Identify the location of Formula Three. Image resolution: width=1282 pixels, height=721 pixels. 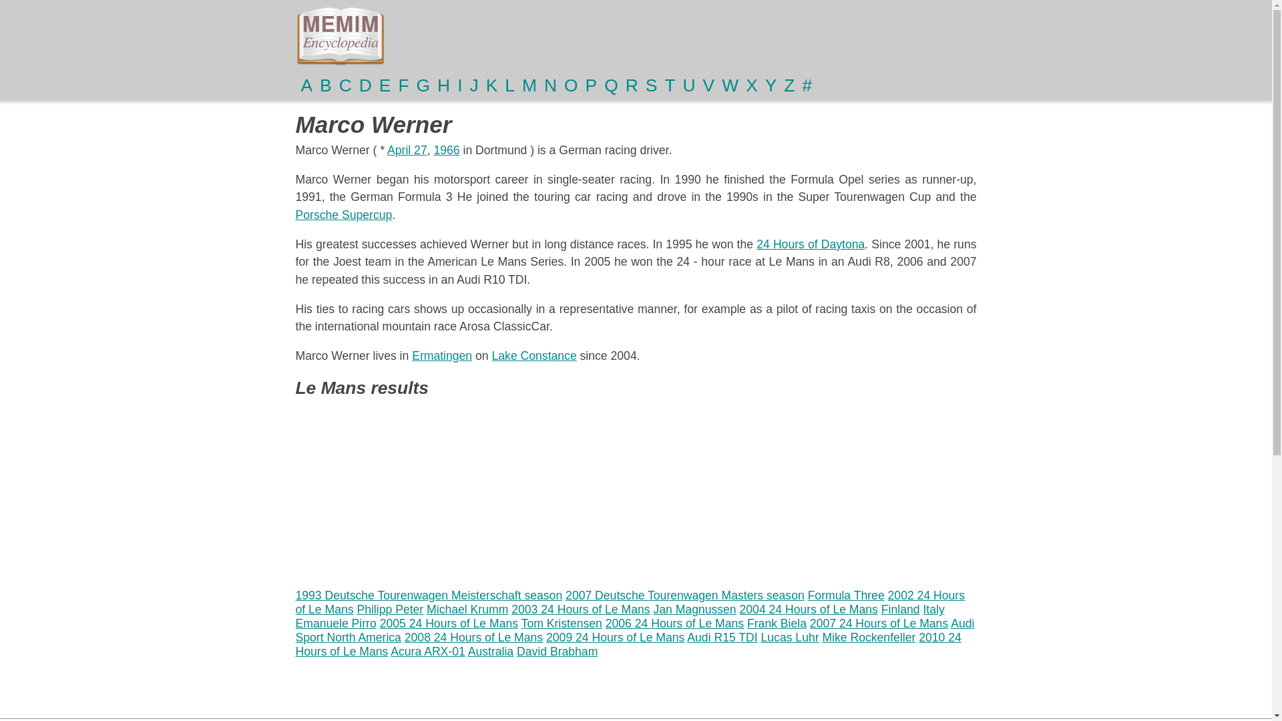
(845, 595).